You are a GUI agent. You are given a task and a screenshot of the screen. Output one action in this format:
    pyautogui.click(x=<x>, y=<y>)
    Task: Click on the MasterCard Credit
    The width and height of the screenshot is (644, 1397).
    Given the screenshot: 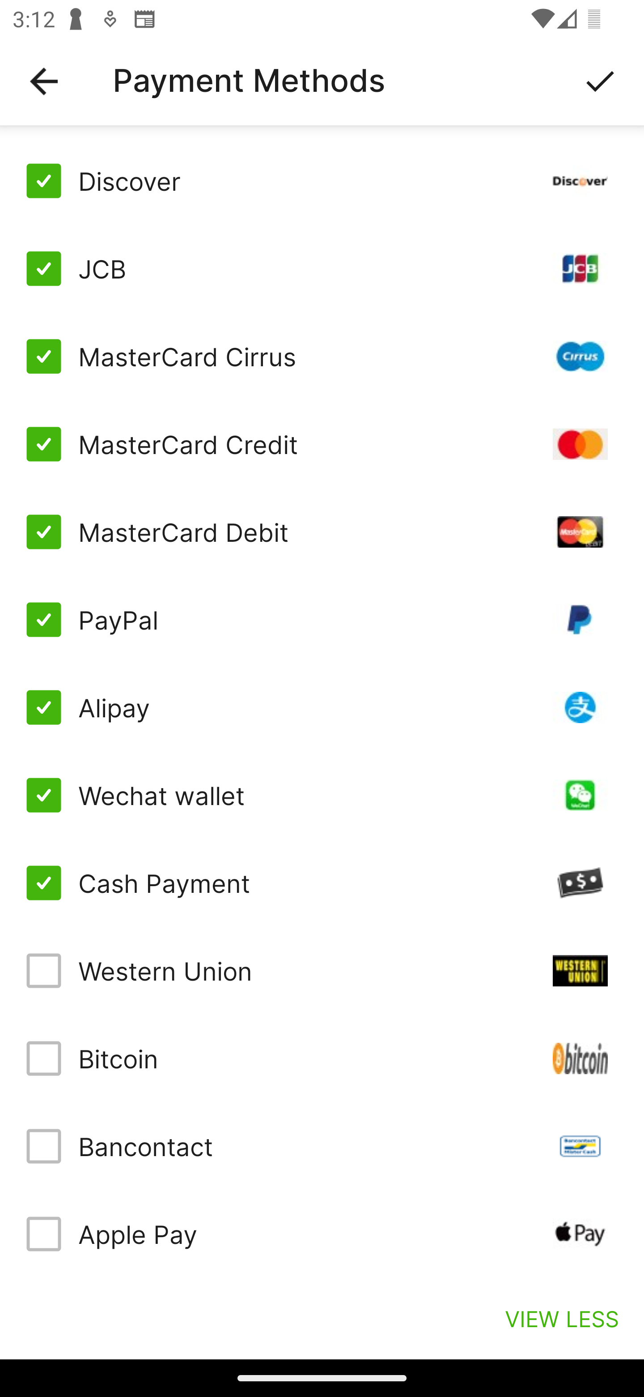 What is the action you would take?
    pyautogui.click(x=322, y=444)
    